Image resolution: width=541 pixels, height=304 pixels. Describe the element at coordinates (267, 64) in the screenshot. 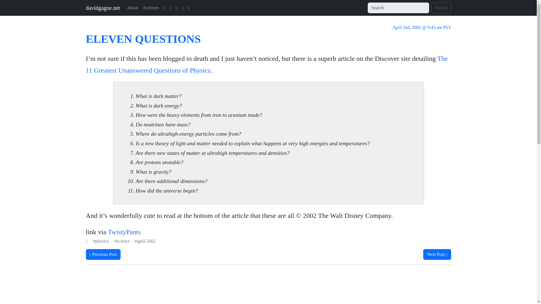

I see `The 11 Greatest Unanswered Questions of Physics` at that location.